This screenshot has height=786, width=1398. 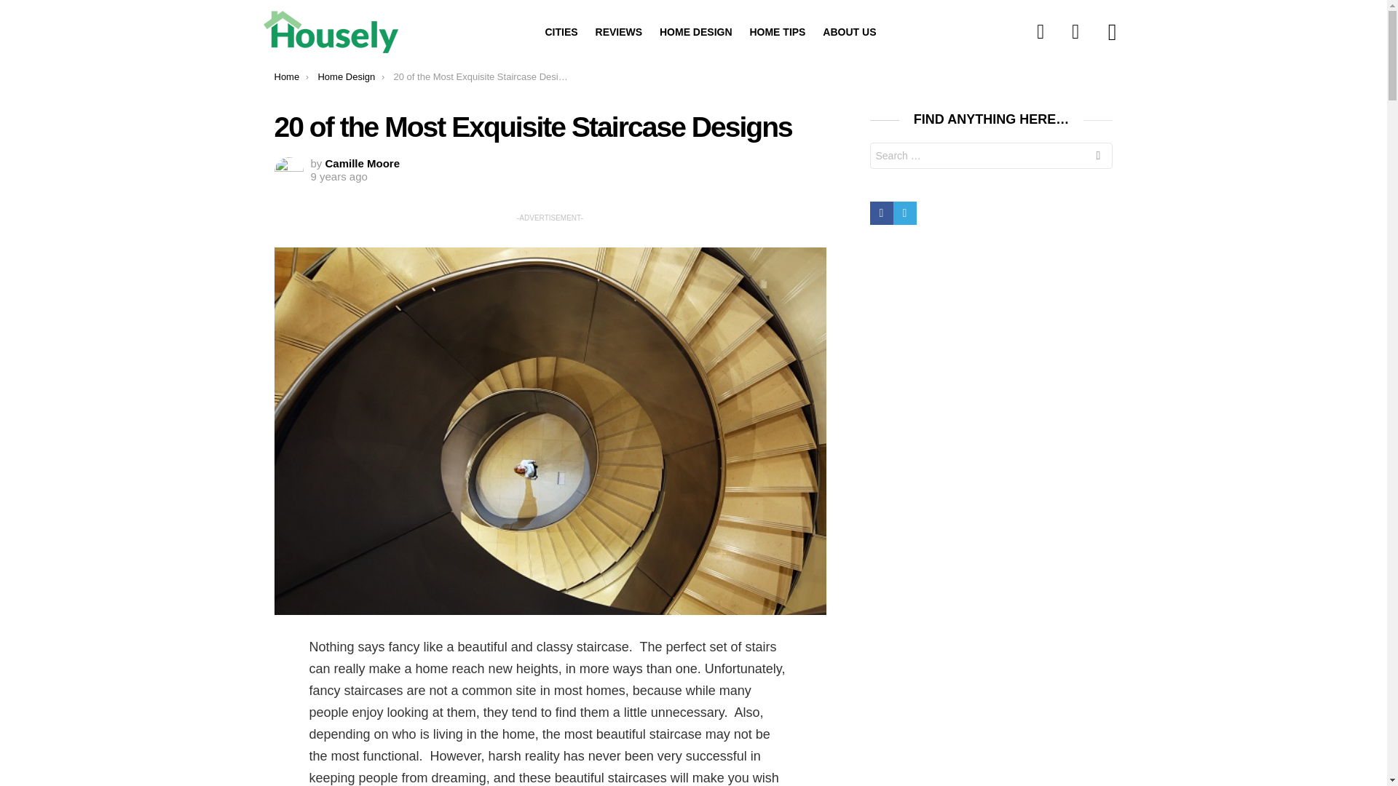 I want to click on Camille Moore, so click(x=363, y=163).